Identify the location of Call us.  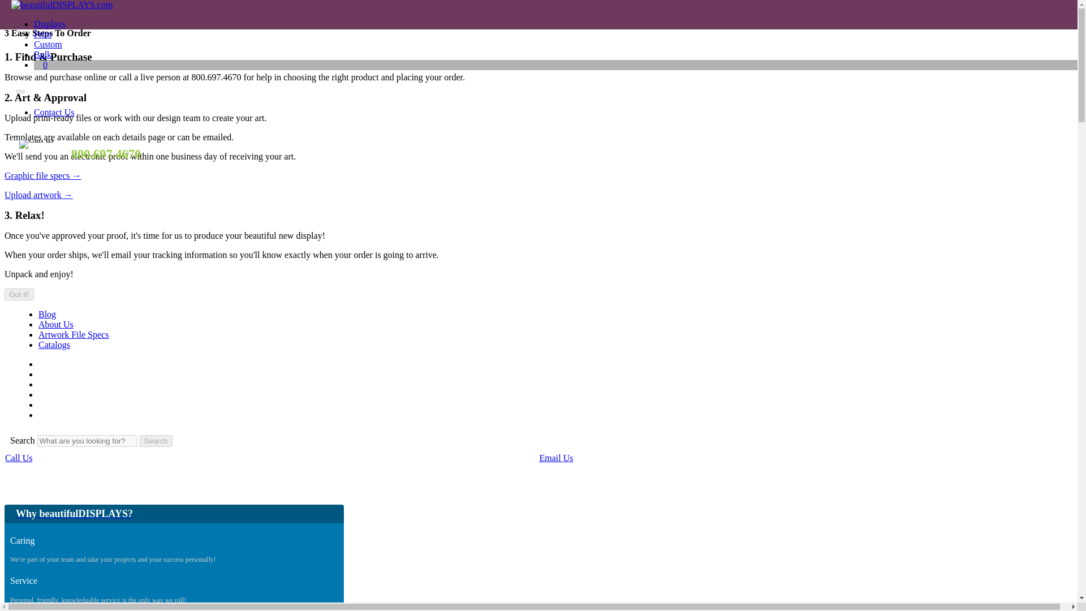
(36, 144).